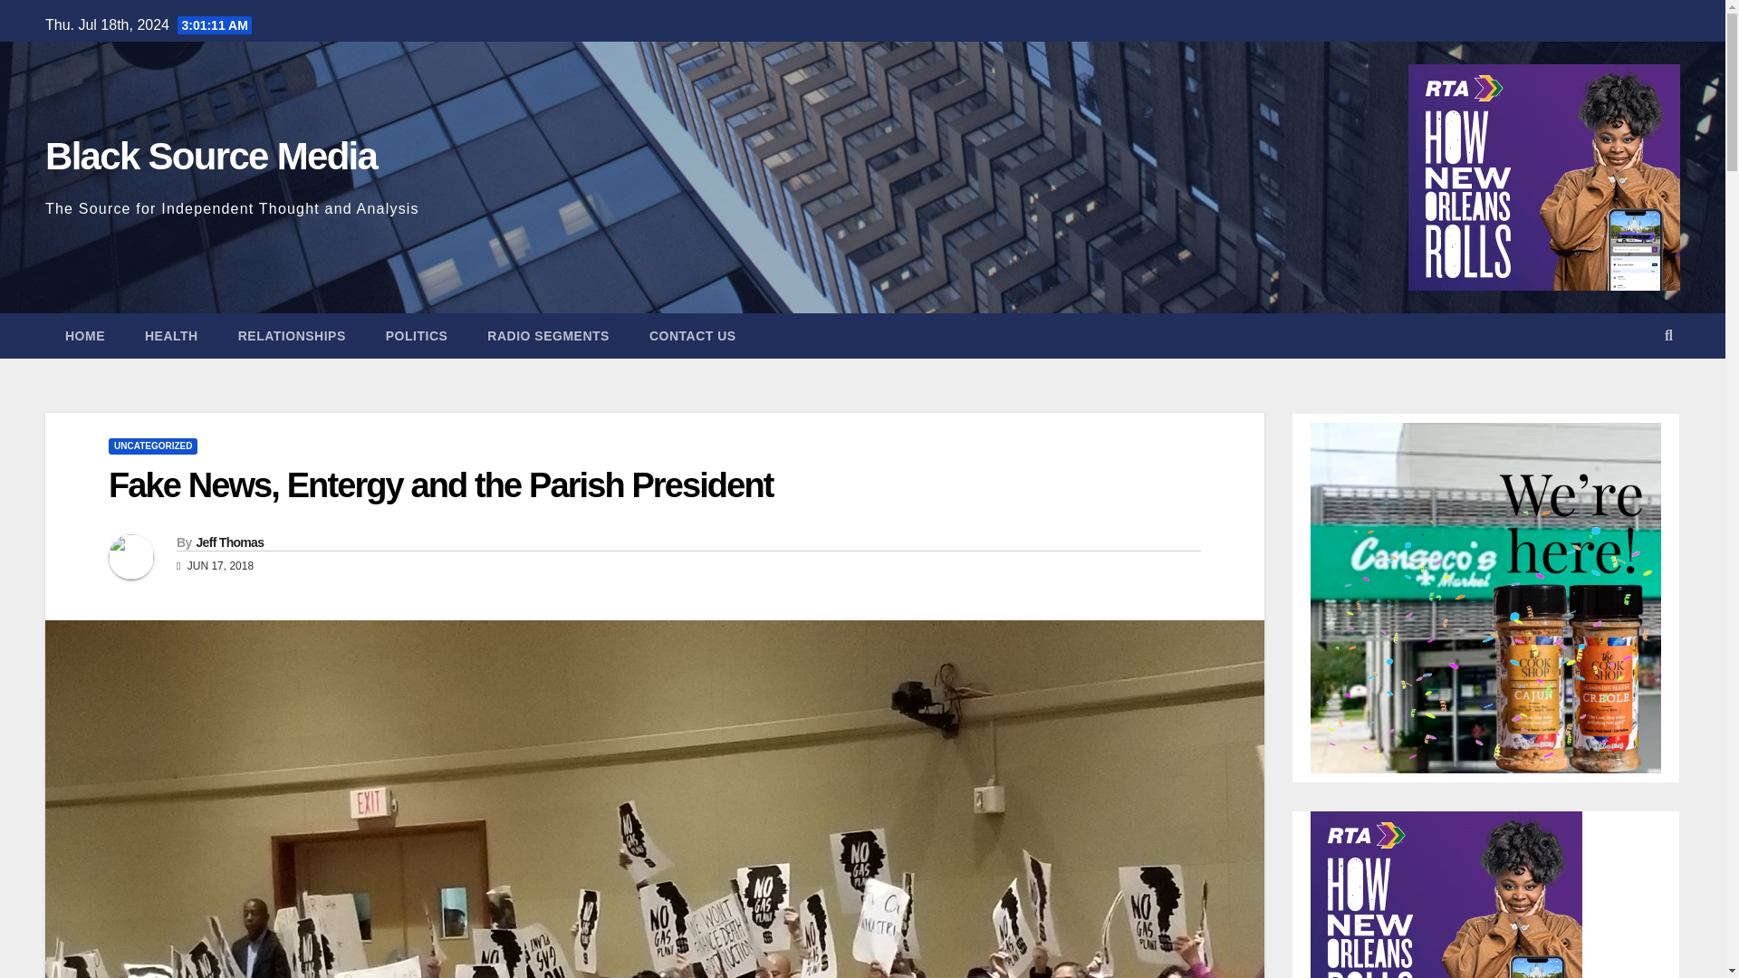 Image resolution: width=1739 pixels, height=978 pixels. What do you see at coordinates (417, 335) in the screenshot?
I see `POLITICS` at bounding box center [417, 335].